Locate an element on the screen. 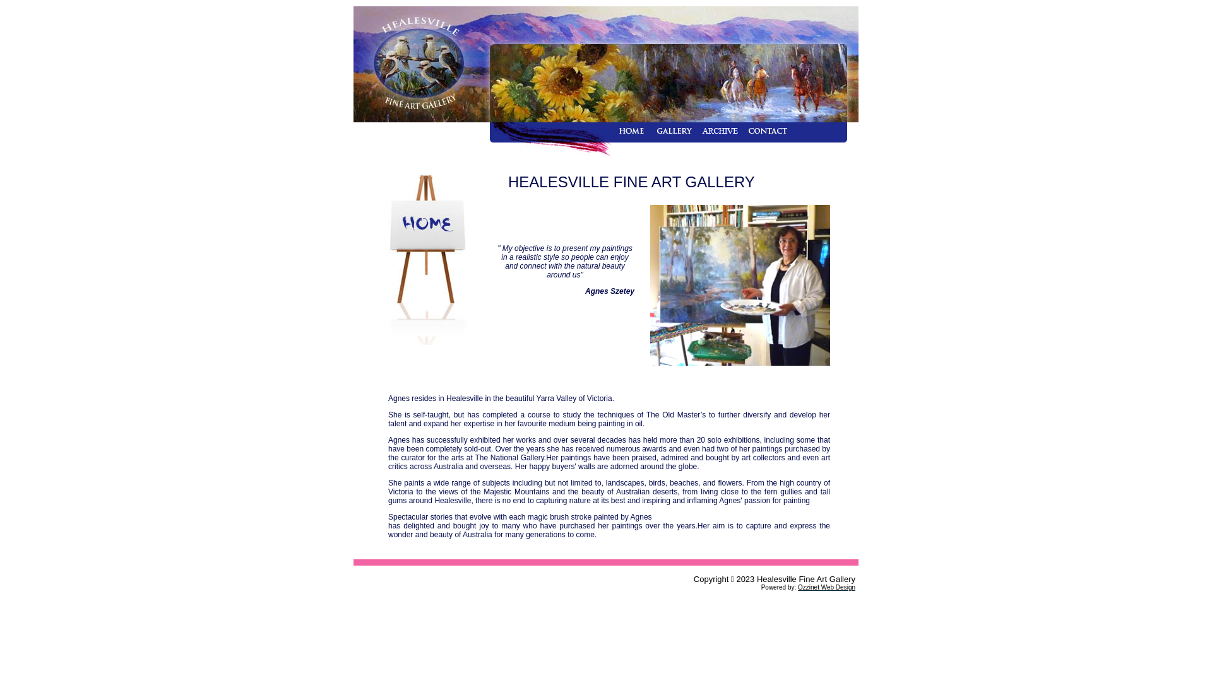 This screenshot has width=1212, height=681. Left Navigation Image is located at coordinates (486, 140).